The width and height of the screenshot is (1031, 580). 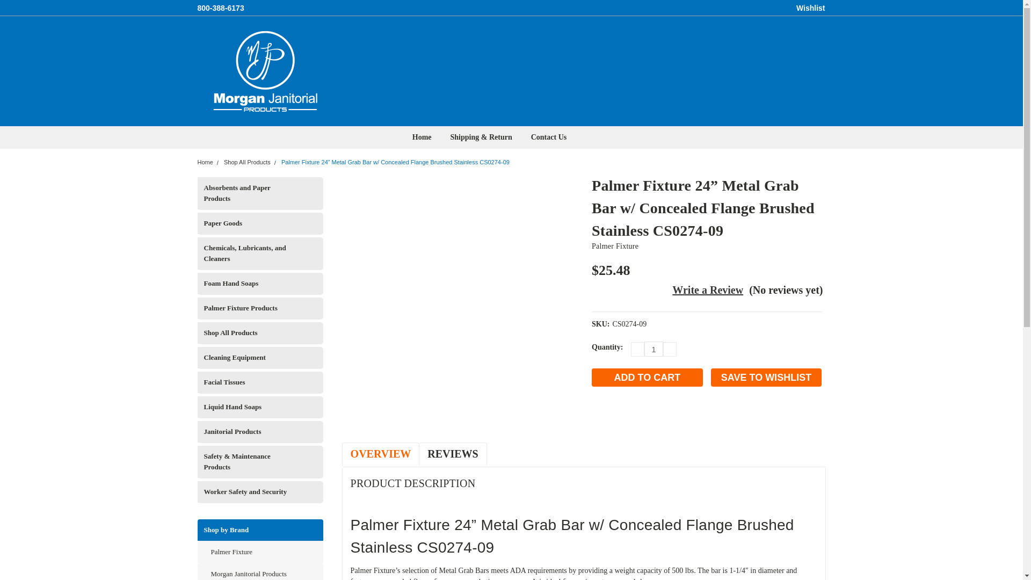 I want to click on Email, so click(x=618, y=416).